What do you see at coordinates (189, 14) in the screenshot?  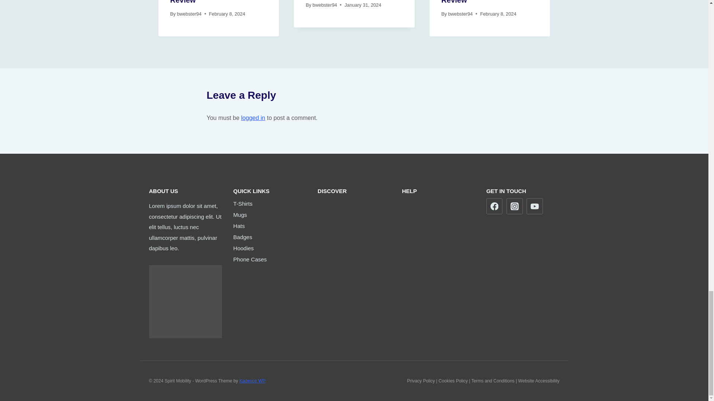 I see `bwebster94` at bounding box center [189, 14].